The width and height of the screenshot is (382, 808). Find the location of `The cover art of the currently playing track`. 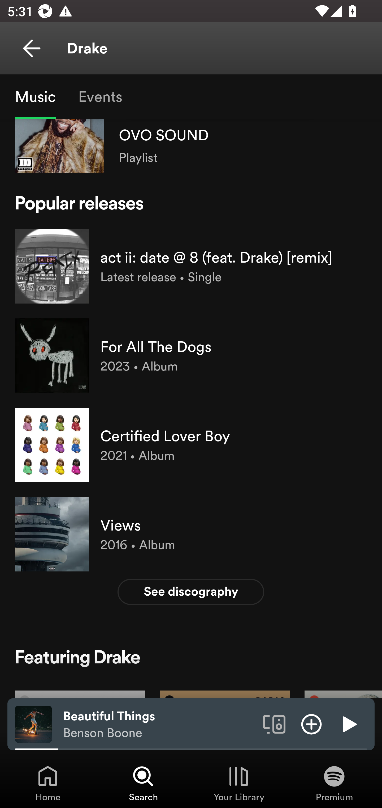

The cover art of the currently playing track is located at coordinates (33, 724).